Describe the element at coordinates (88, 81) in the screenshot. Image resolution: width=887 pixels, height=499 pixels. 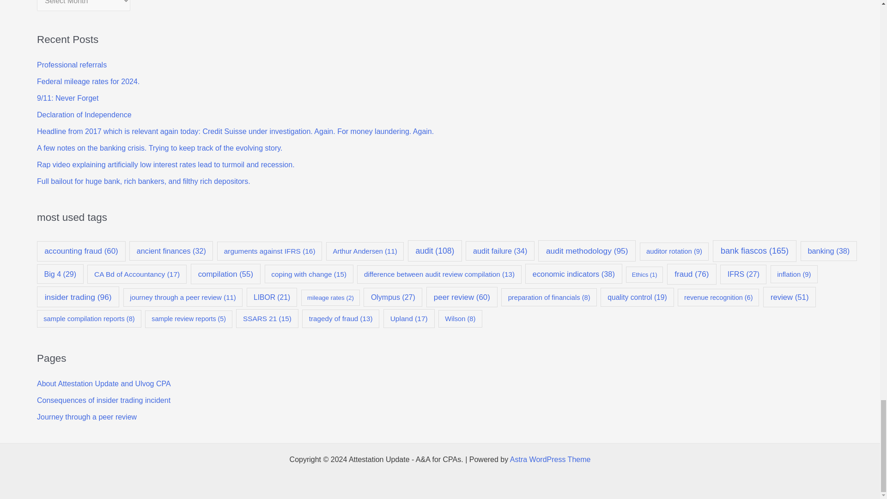
I see `Federal mileage rates for 2024.` at that location.